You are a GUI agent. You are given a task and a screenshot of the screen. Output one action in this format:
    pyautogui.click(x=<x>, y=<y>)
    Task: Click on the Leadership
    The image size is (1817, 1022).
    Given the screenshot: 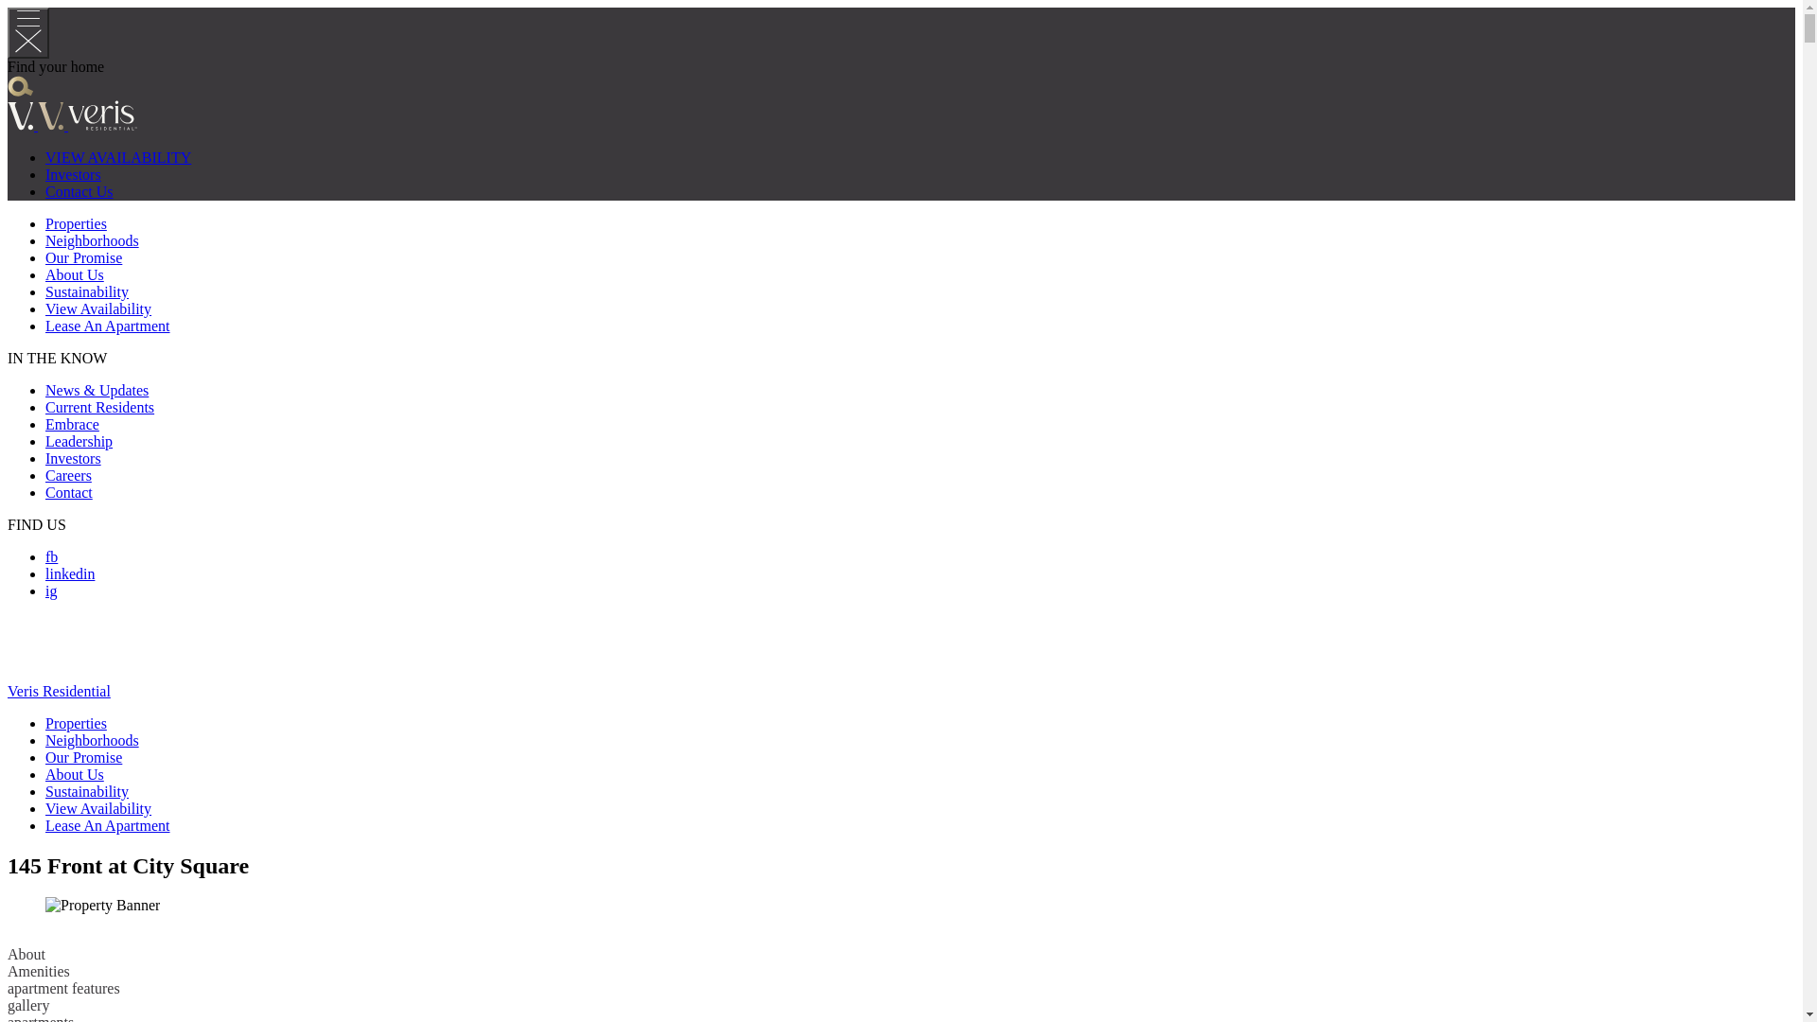 What is the action you would take?
    pyautogui.click(x=79, y=441)
    